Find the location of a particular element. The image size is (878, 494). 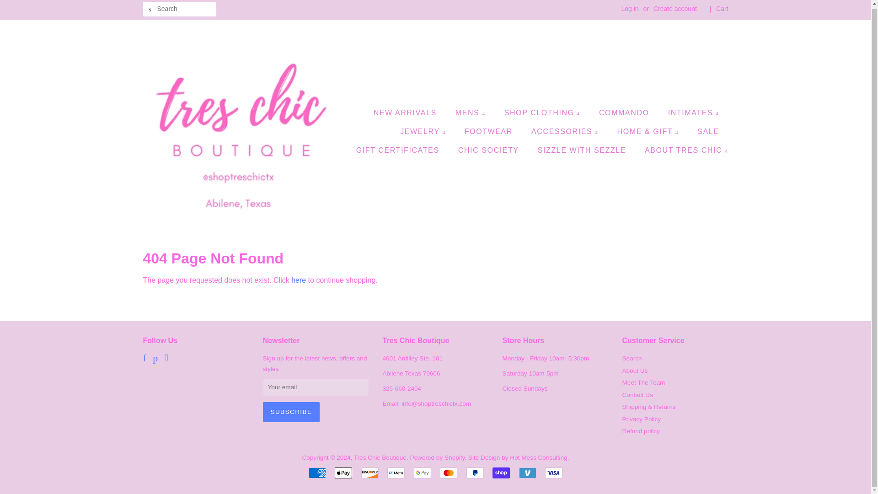

Meta Pay is located at coordinates (396, 473).